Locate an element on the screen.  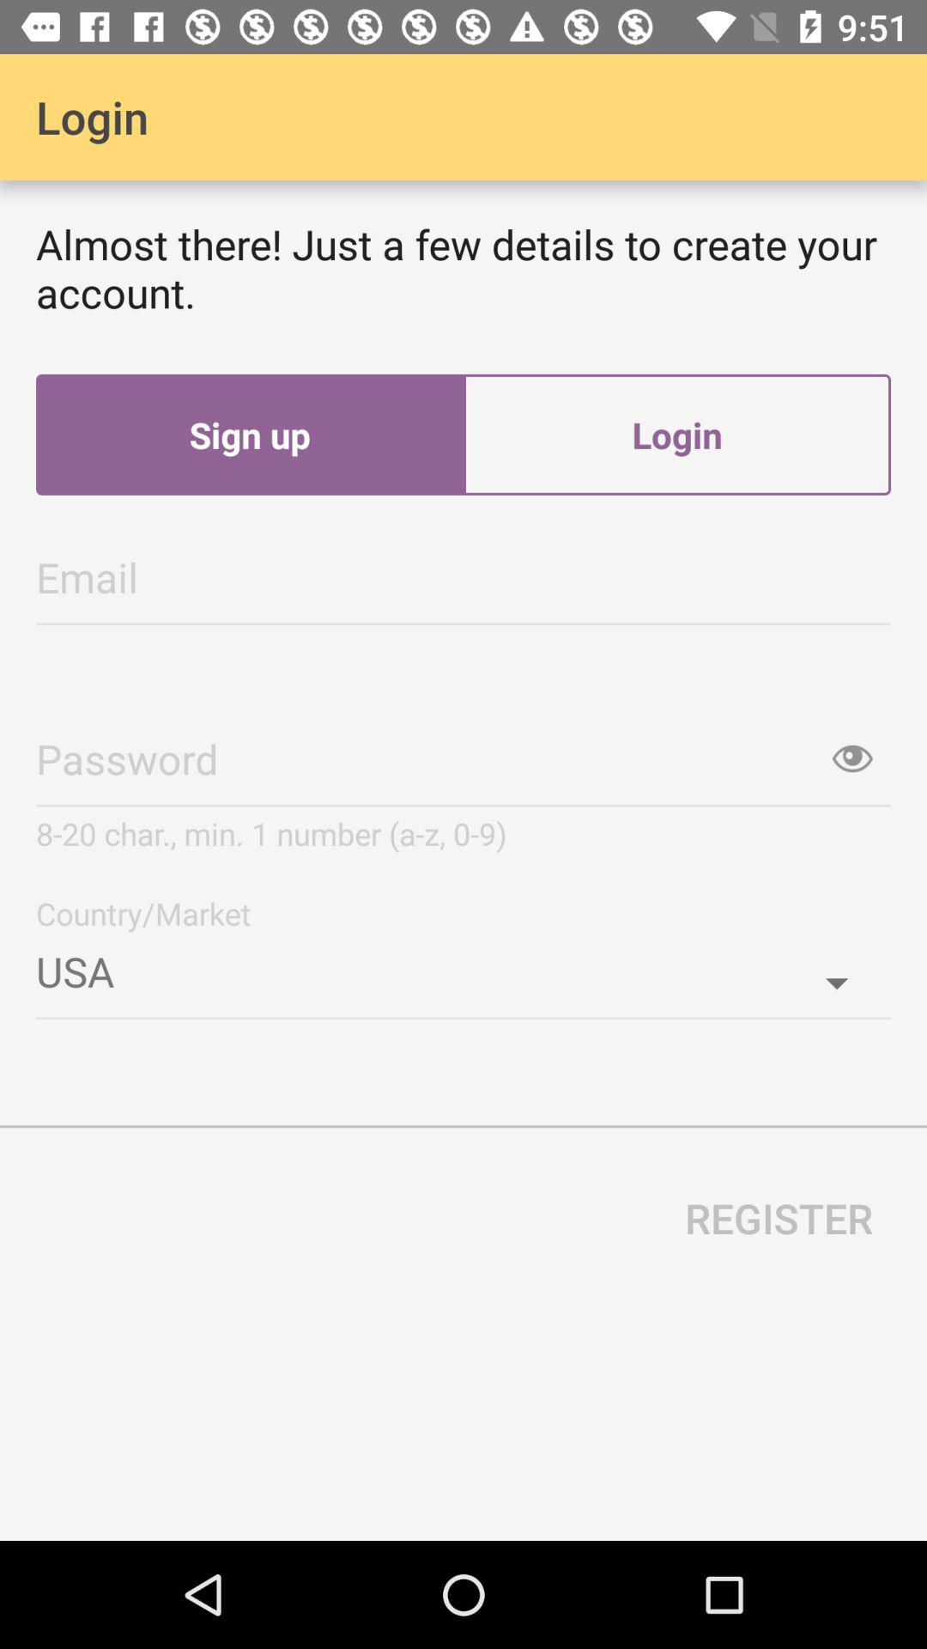
choose icon below almost there just is located at coordinates (250, 435).